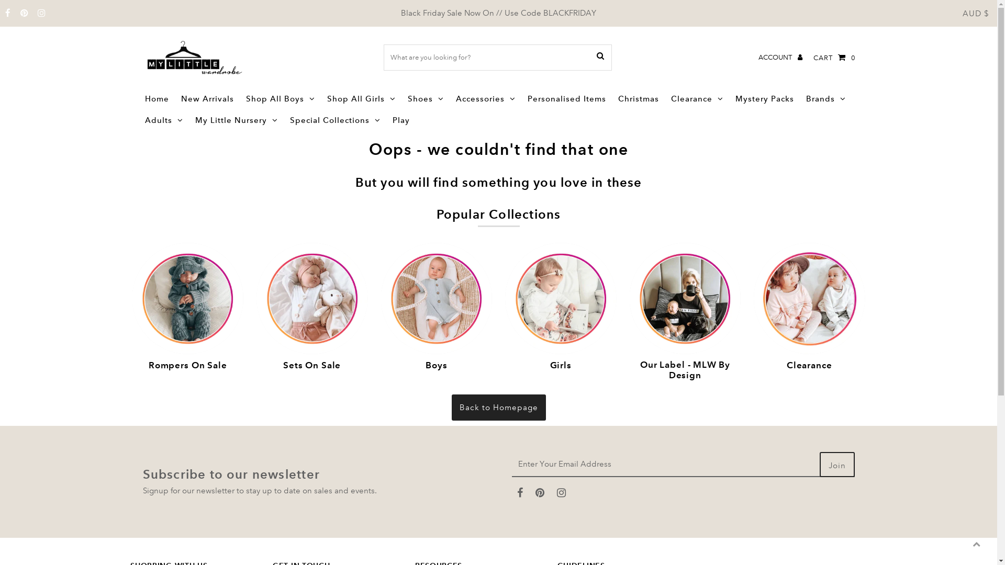  I want to click on Special Collections, so click(335, 120).